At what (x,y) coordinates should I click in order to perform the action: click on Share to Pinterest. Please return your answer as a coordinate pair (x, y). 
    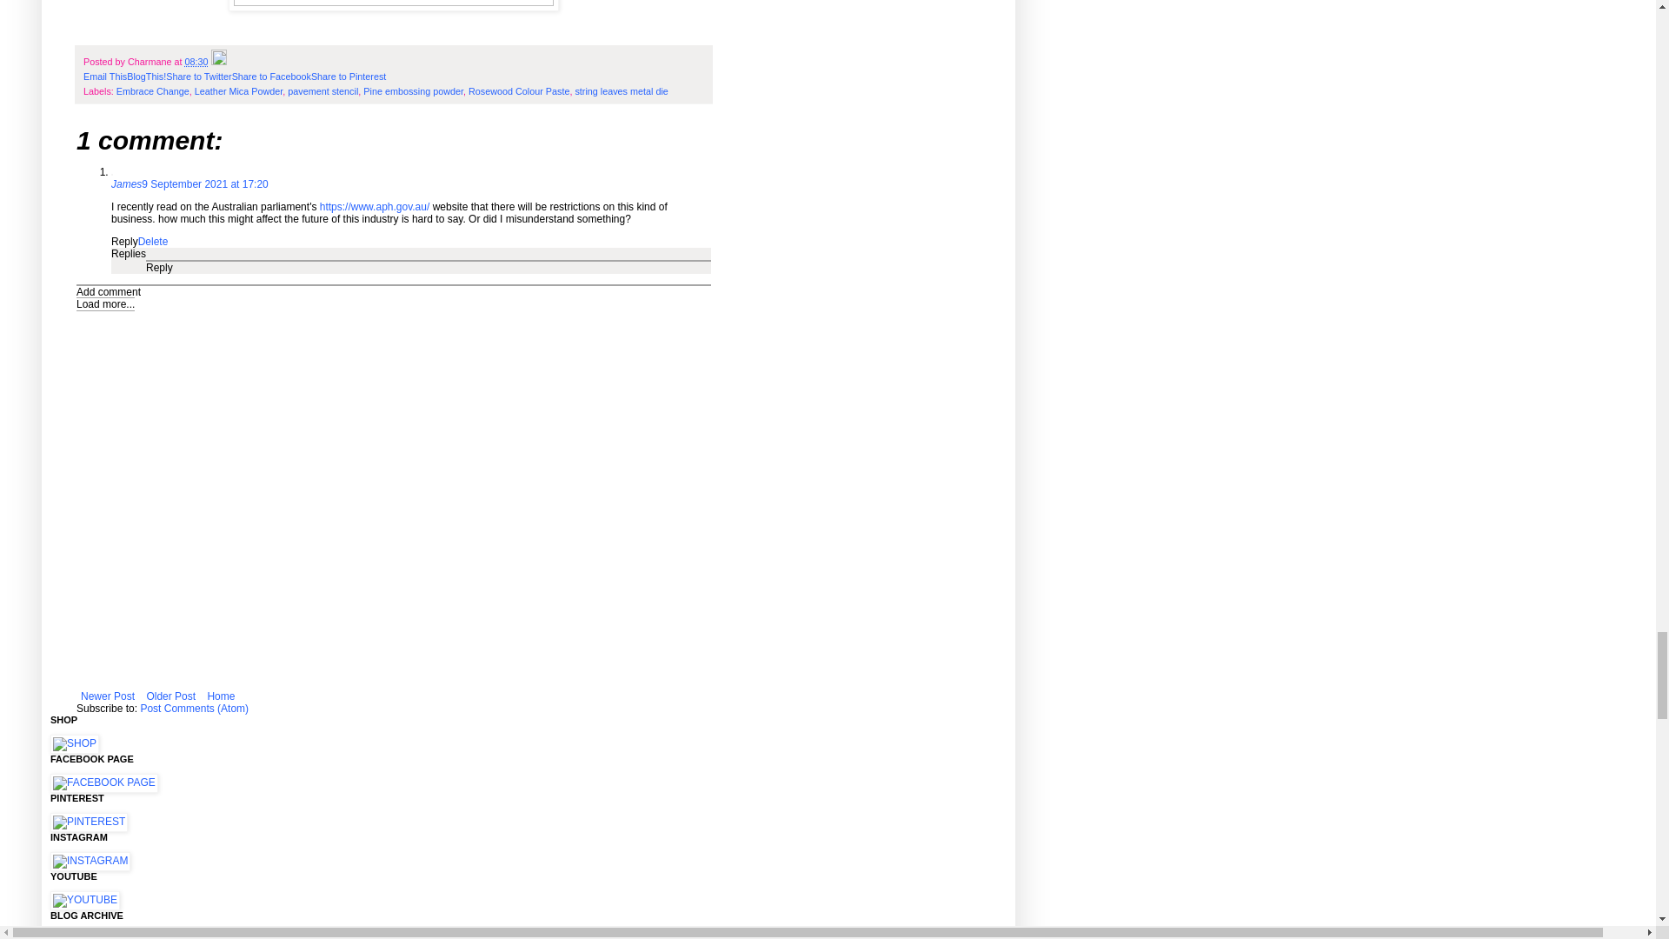
    Looking at the image, I should click on (348, 77).